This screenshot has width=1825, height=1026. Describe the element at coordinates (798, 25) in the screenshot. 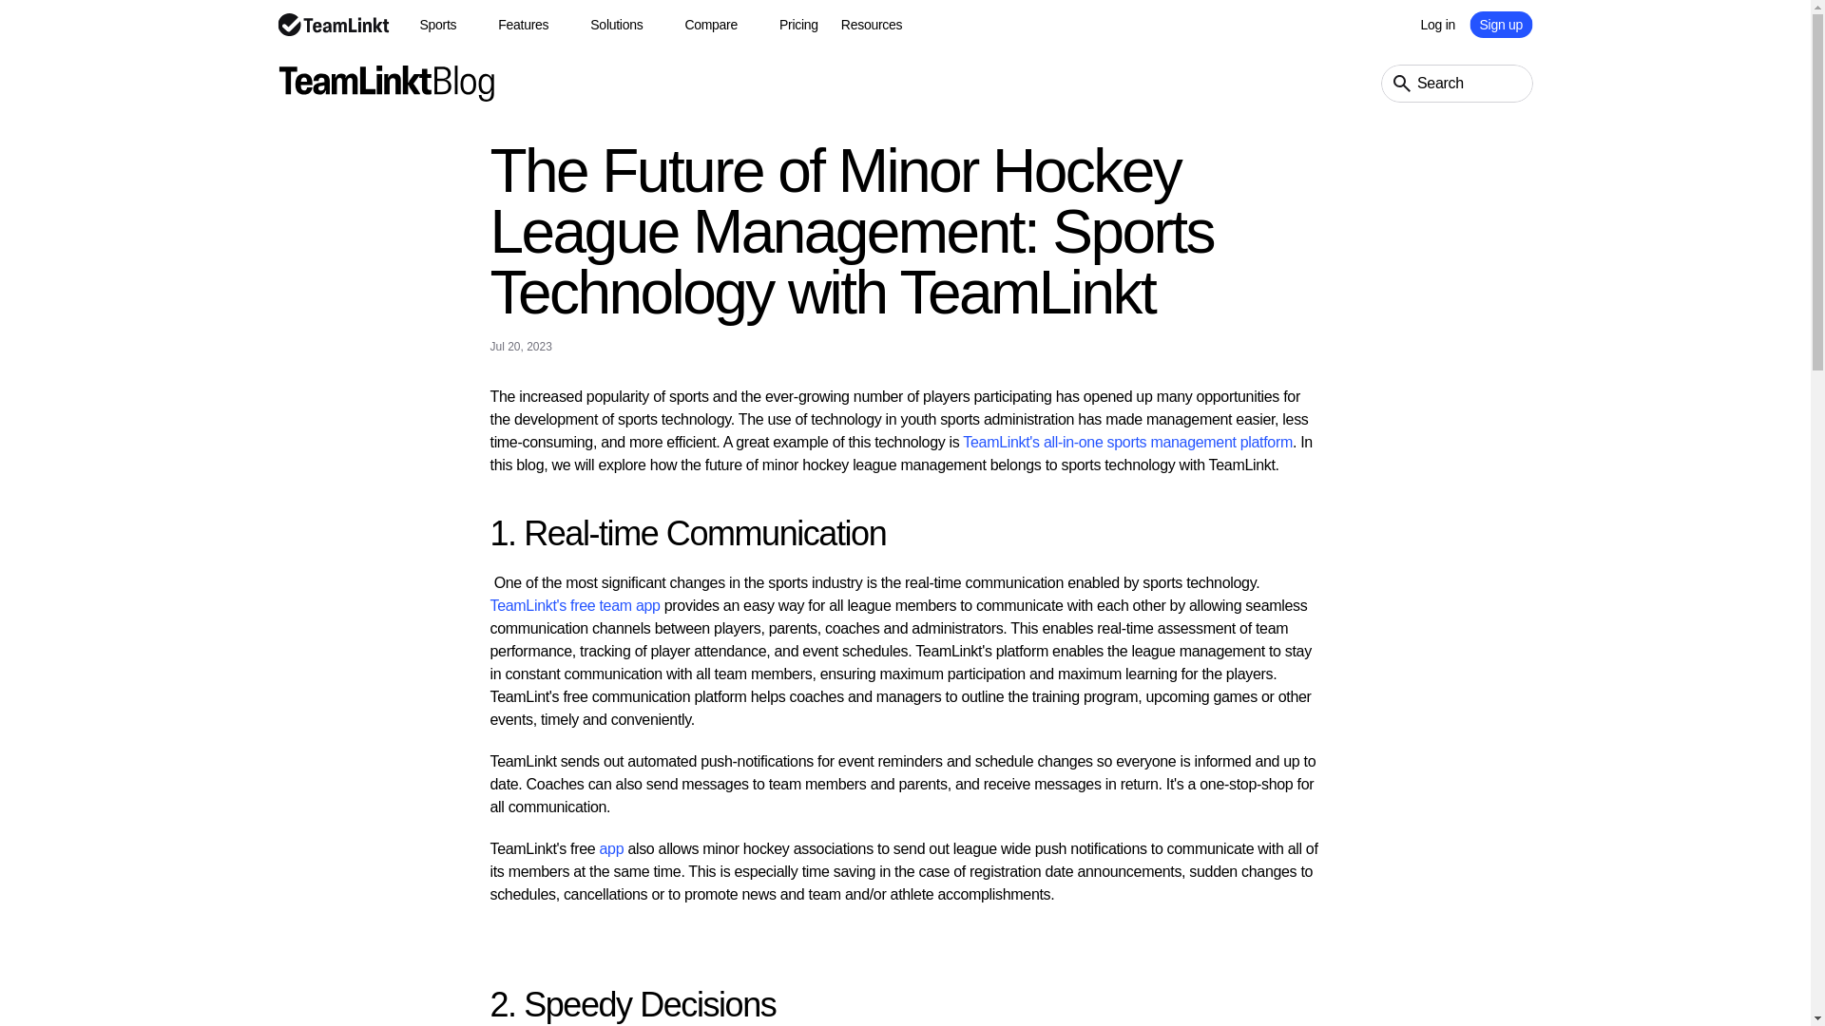

I see `Pricing` at that location.